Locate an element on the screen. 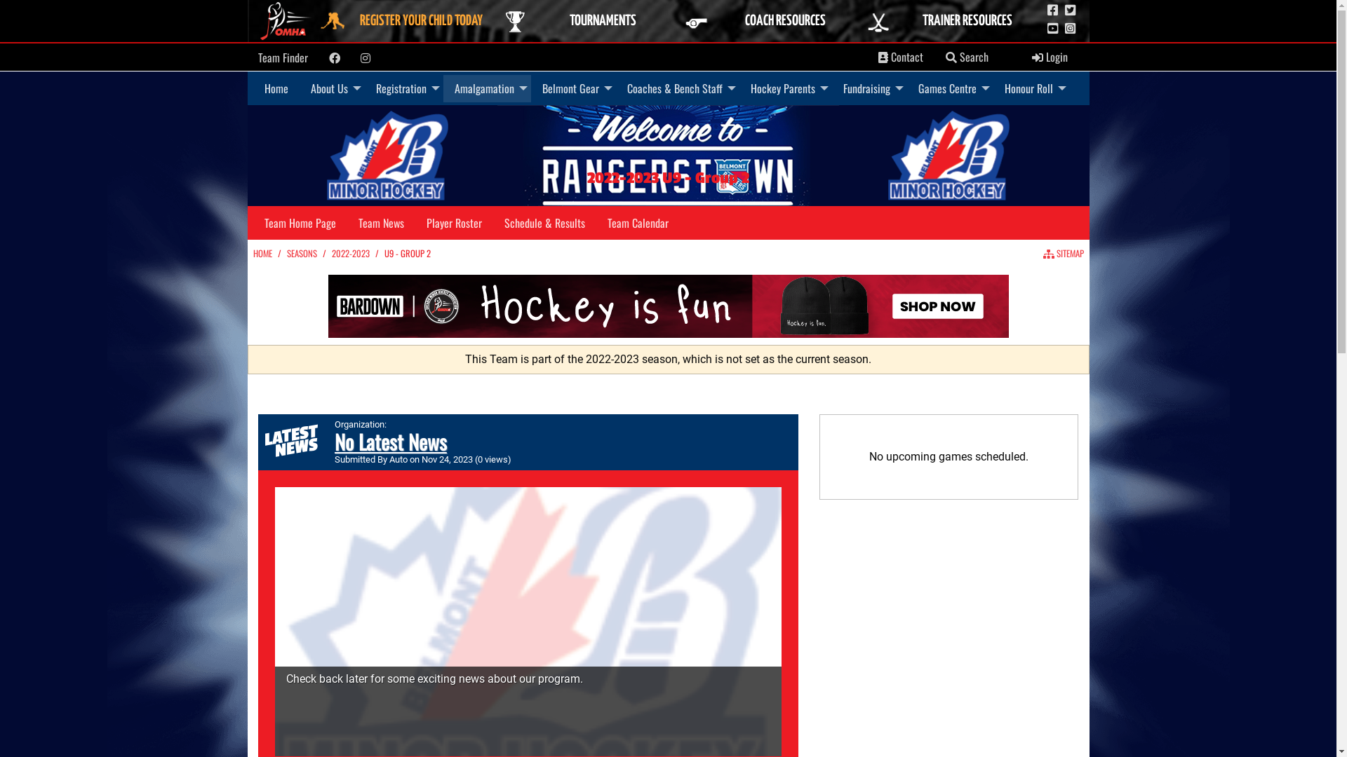 Image resolution: width=1347 pixels, height=757 pixels. Team Home Page is located at coordinates (299, 223).